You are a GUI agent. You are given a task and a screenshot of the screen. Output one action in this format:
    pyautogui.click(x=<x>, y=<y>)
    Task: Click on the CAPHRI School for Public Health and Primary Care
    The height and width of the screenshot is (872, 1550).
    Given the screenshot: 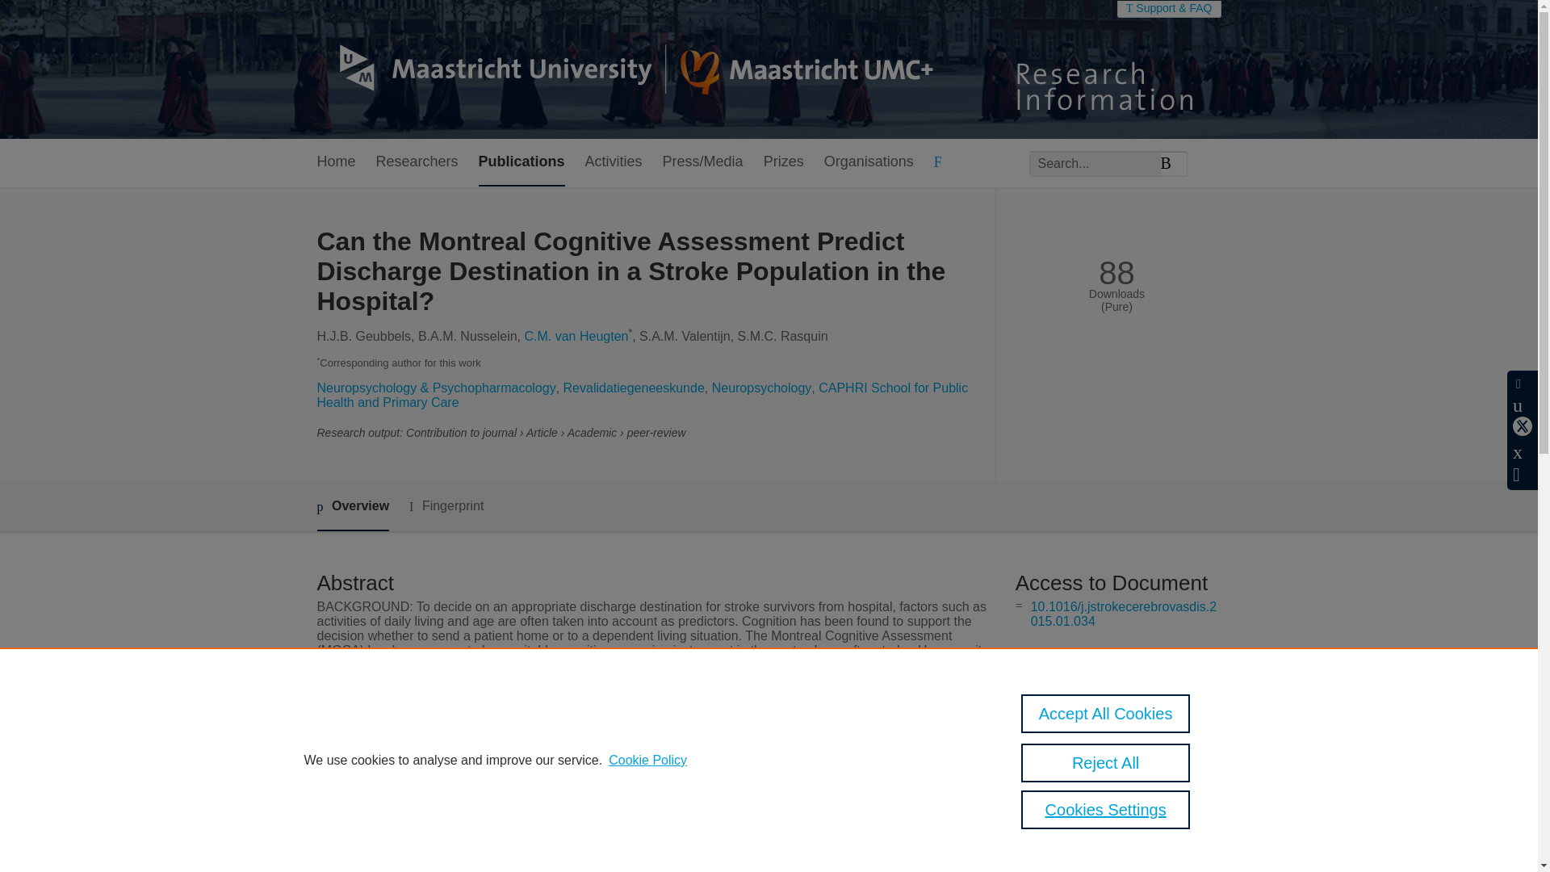 What is the action you would take?
    pyautogui.click(x=641, y=394)
    